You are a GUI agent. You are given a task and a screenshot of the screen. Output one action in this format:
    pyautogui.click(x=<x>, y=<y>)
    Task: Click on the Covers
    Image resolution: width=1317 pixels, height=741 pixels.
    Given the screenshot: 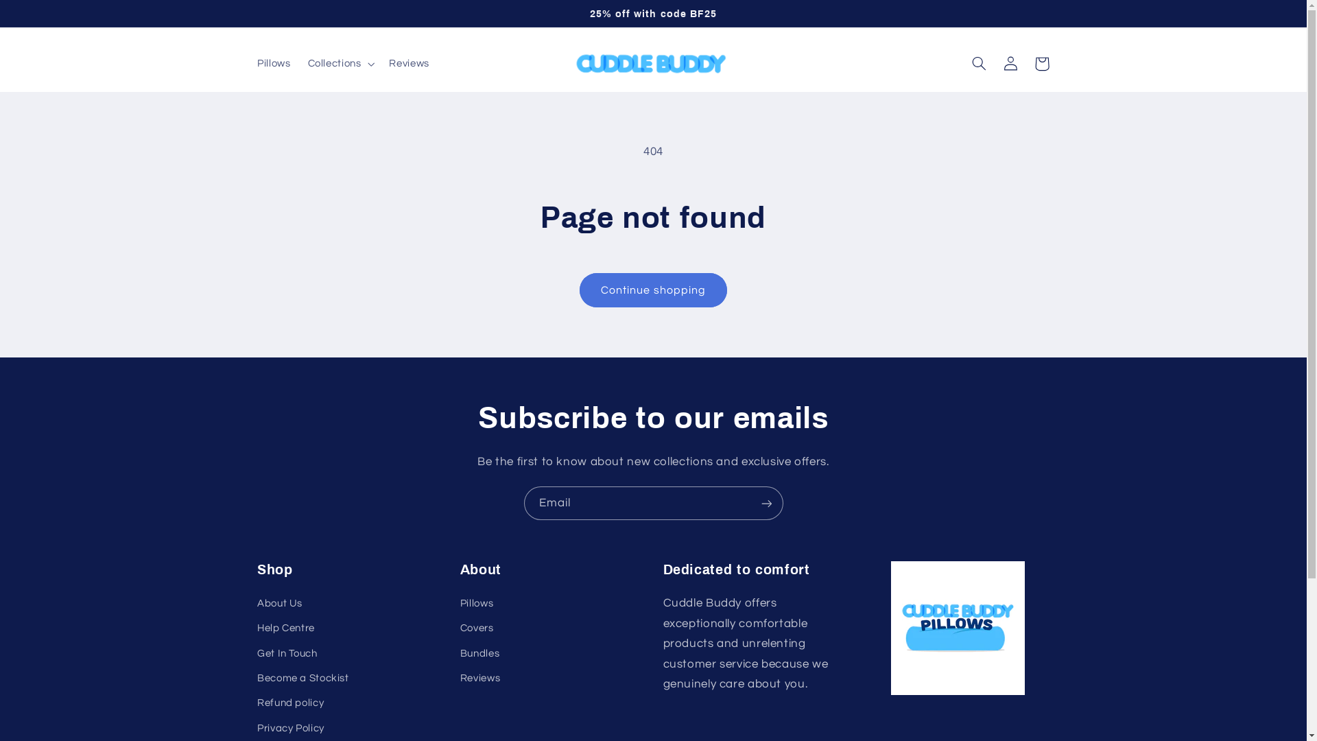 What is the action you would take?
    pyautogui.click(x=477, y=628)
    